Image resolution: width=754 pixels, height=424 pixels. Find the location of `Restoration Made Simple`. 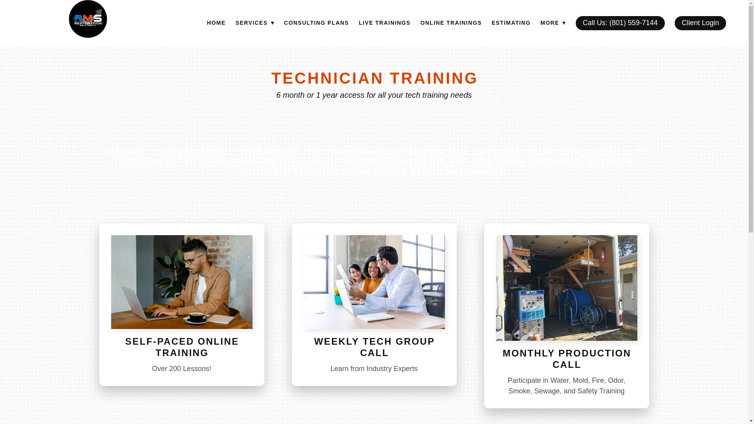

Restoration Made Simple is located at coordinates (88, 19).